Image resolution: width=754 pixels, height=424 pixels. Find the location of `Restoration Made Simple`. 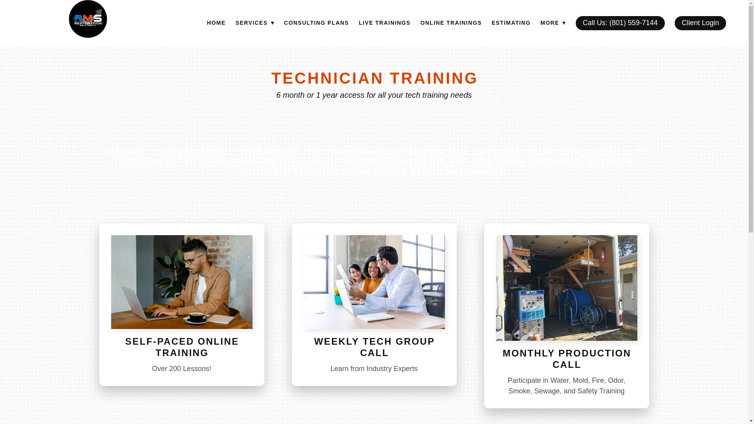

Restoration Made Simple is located at coordinates (88, 19).